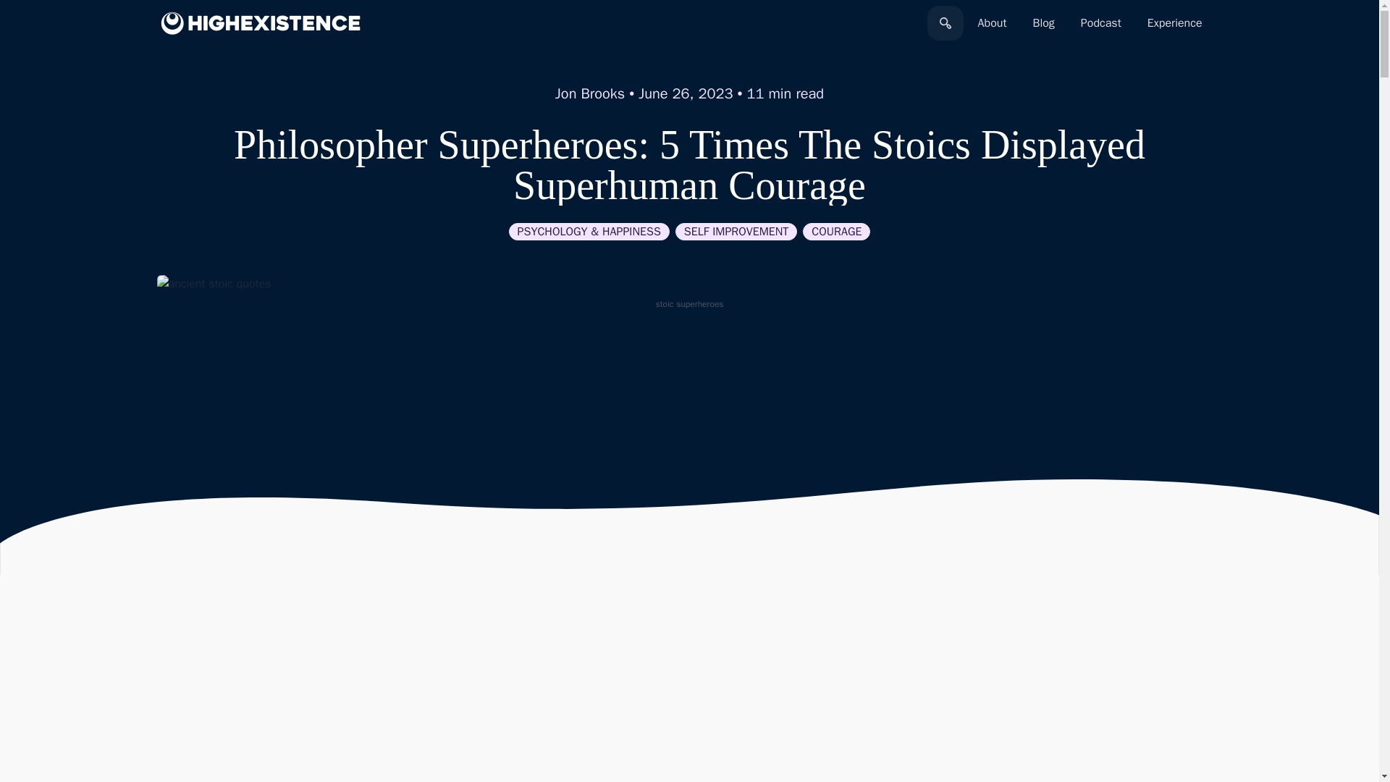  Describe the element at coordinates (1042, 23) in the screenshot. I see `Blog` at that location.